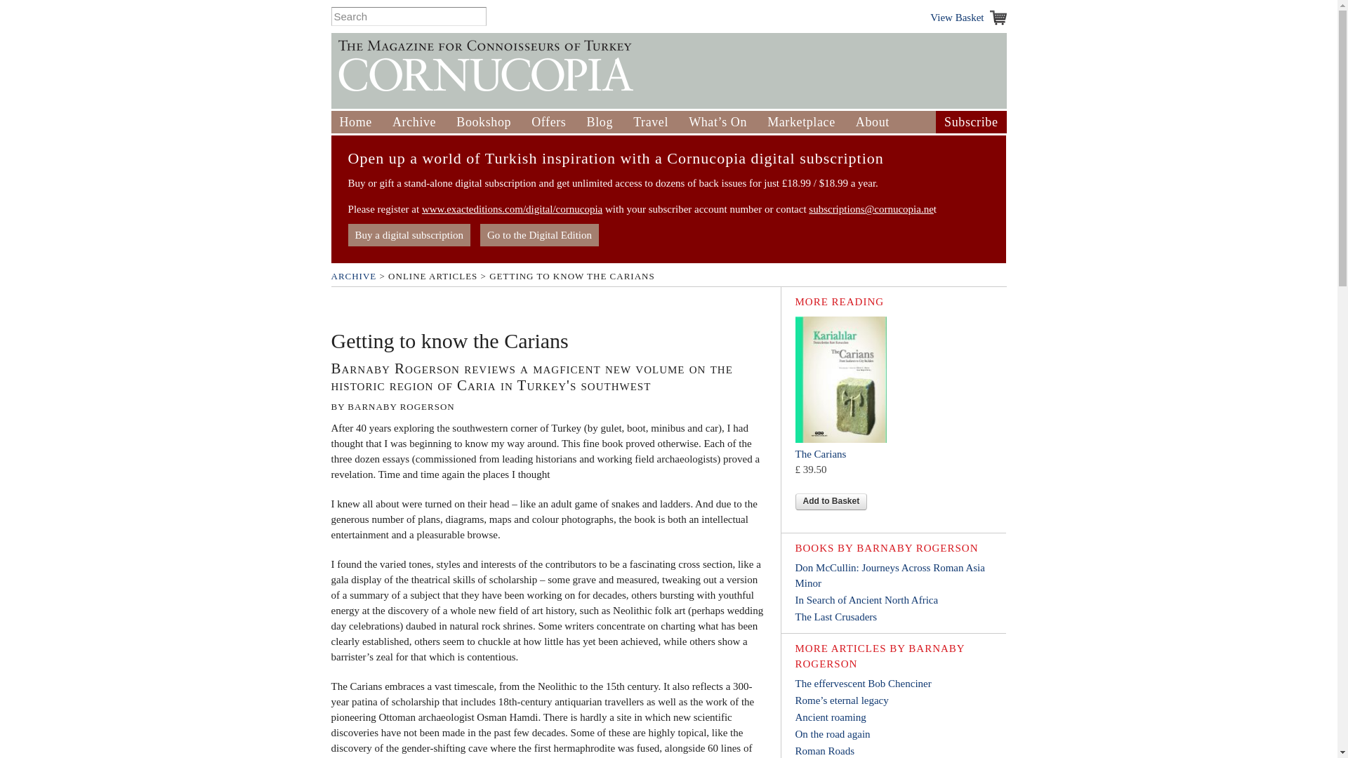  Describe the element at coordinates (801, 122) in the screenshot. I see `Marketplace` at that location.